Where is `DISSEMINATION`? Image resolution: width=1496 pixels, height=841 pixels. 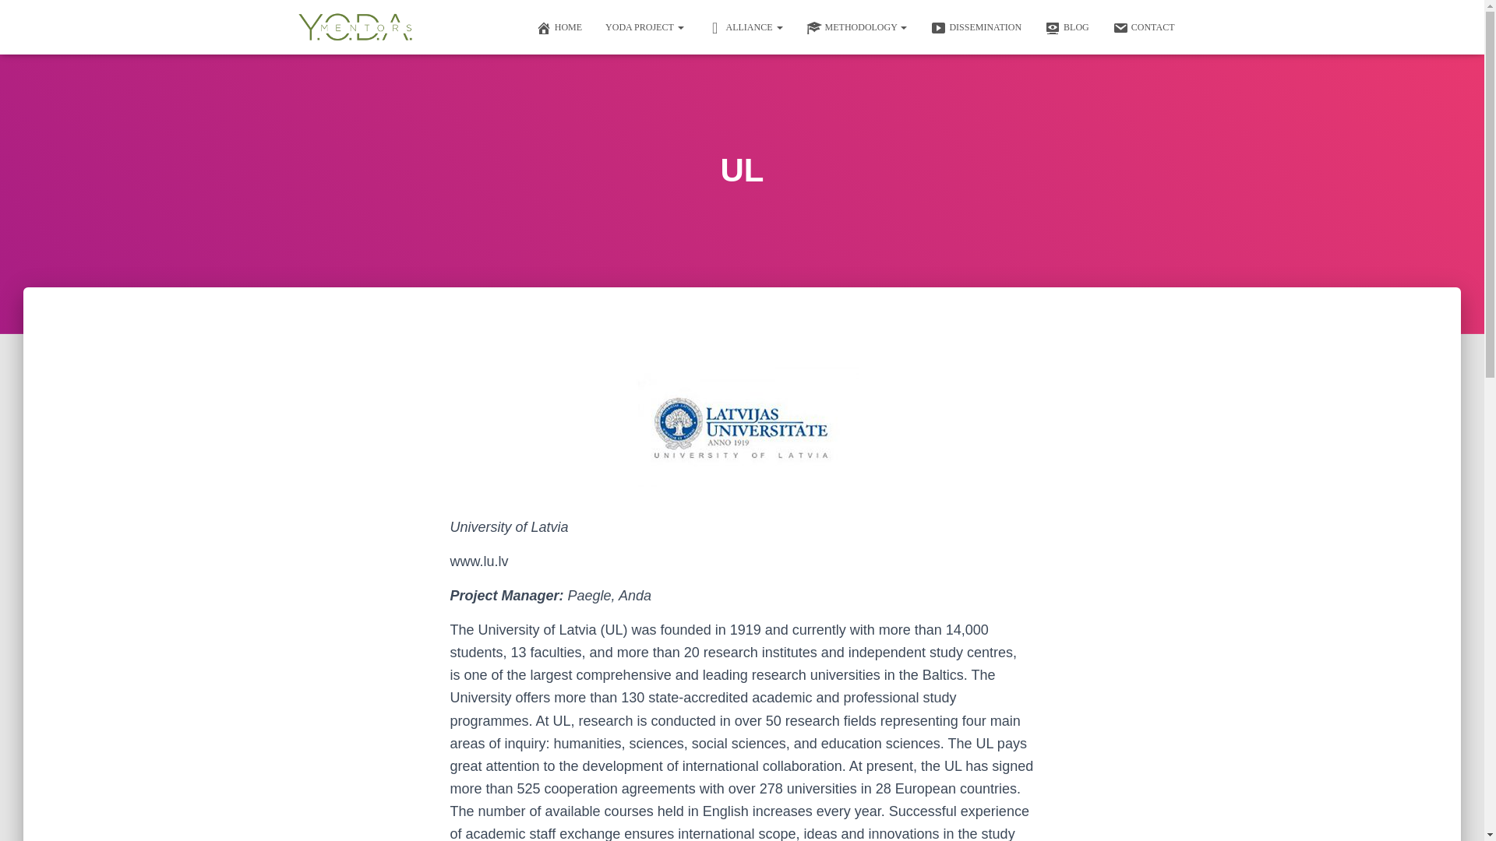 DISSEMINATION is located at coordinates (976, 26).